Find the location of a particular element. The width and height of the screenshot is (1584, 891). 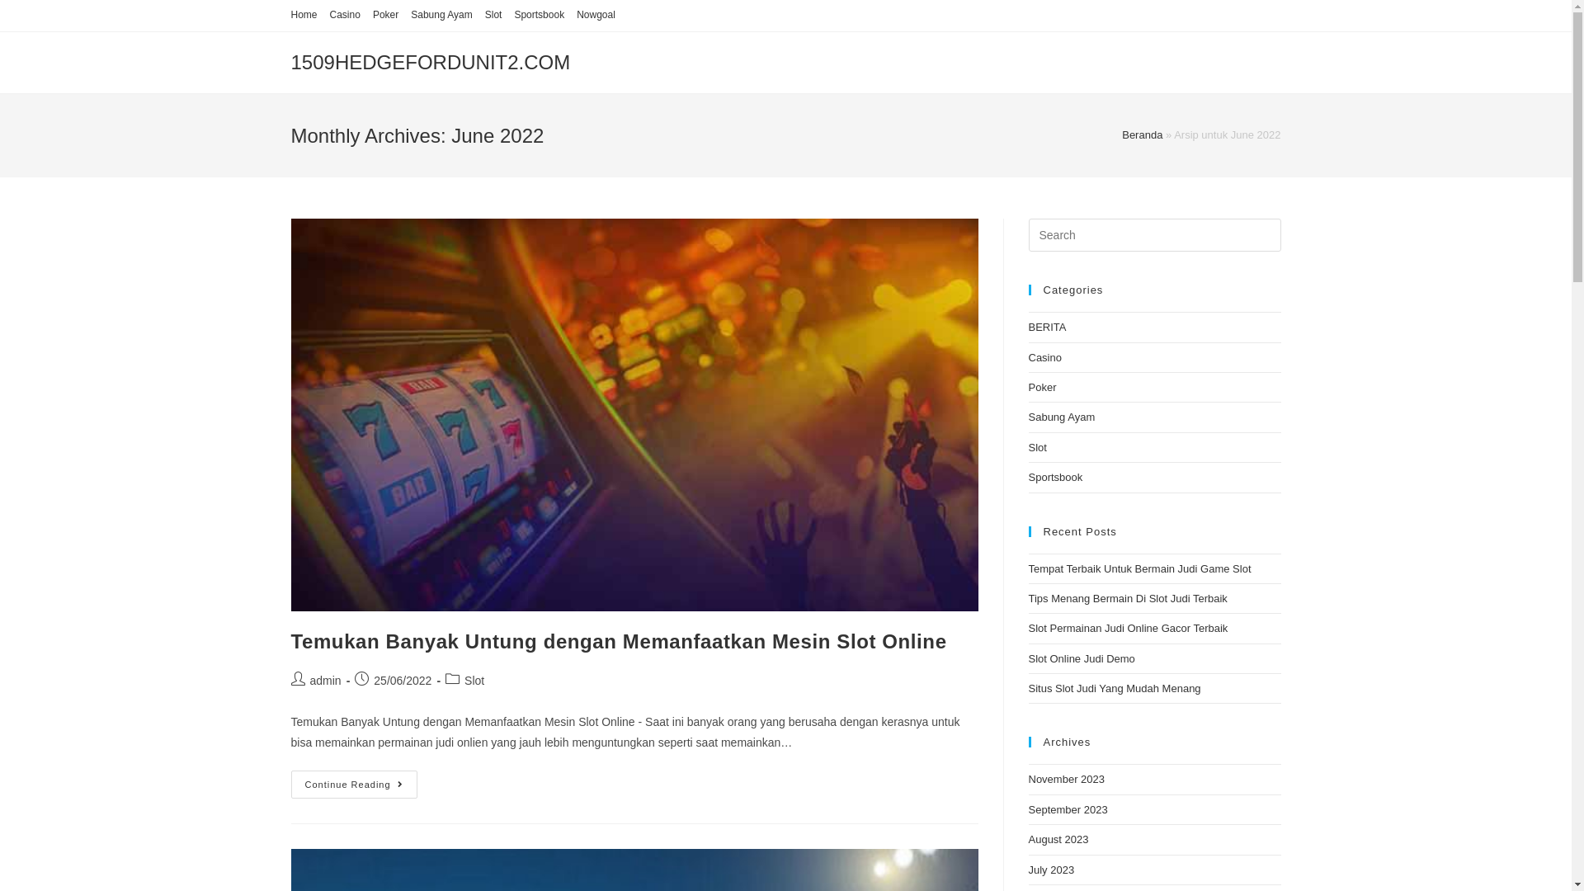

Poker is located at coordinates (386, 16).